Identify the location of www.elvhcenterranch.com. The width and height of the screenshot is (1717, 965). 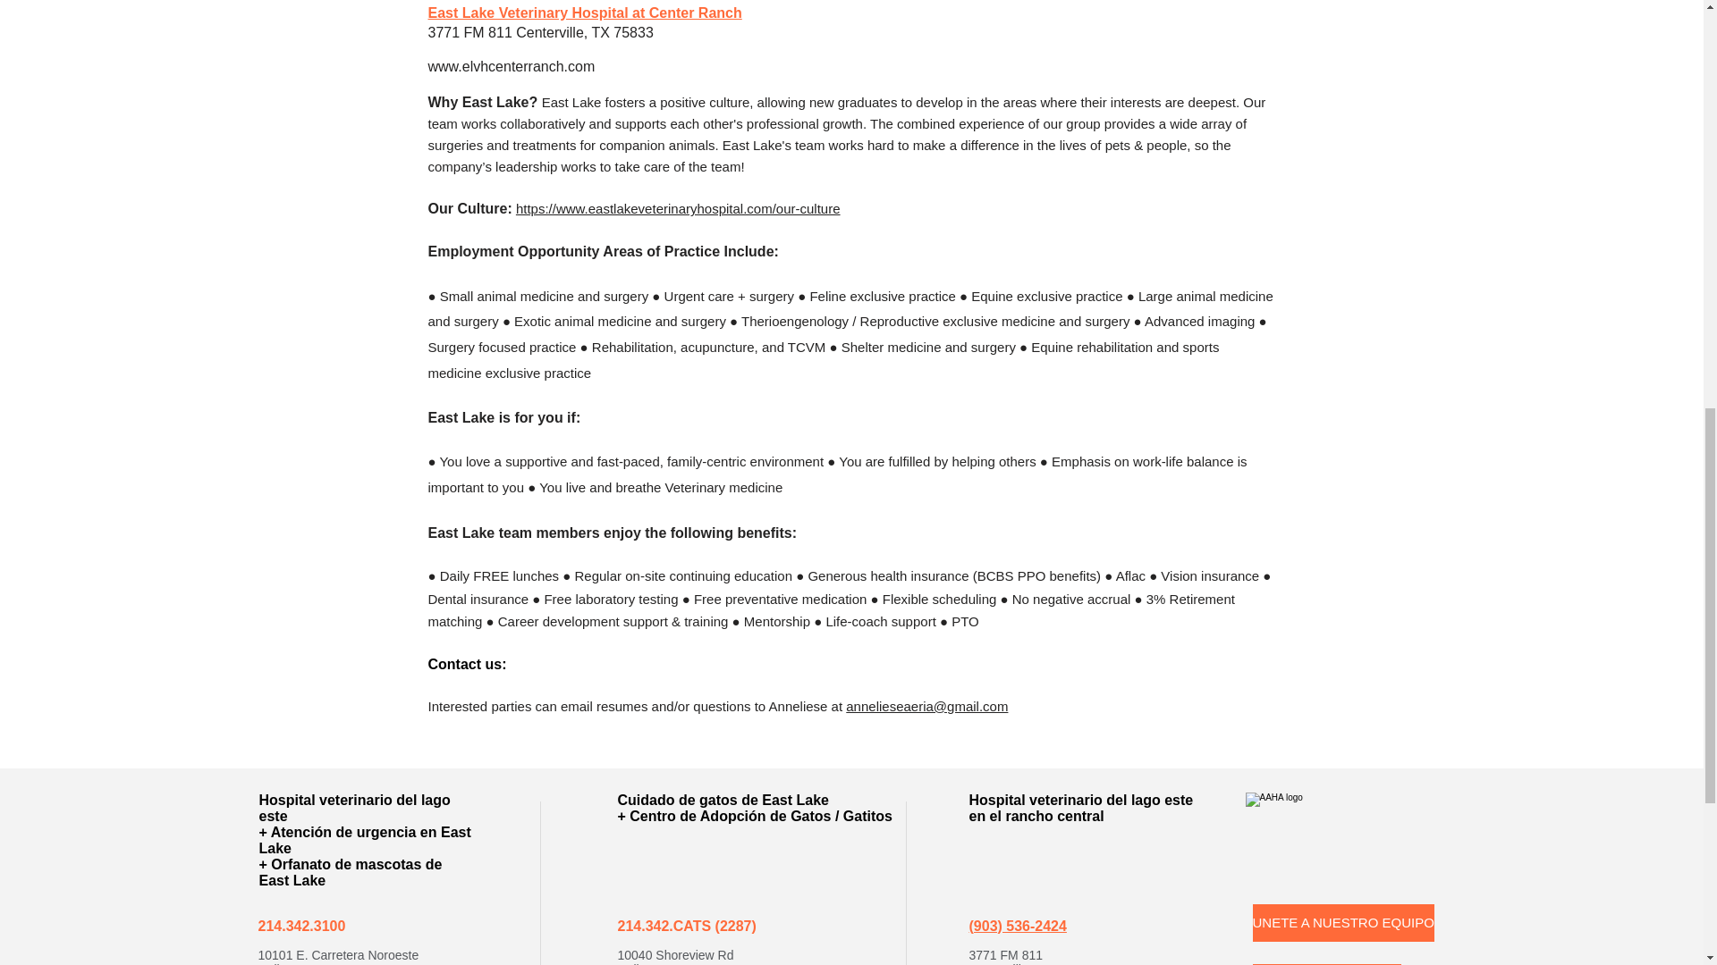
(511, 66).